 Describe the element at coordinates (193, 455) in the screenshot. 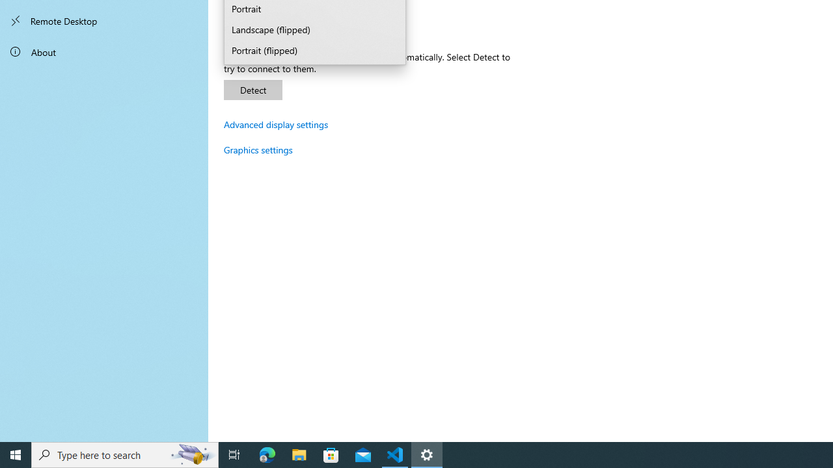

I see `Search highlights icon opens search home window` at that location.